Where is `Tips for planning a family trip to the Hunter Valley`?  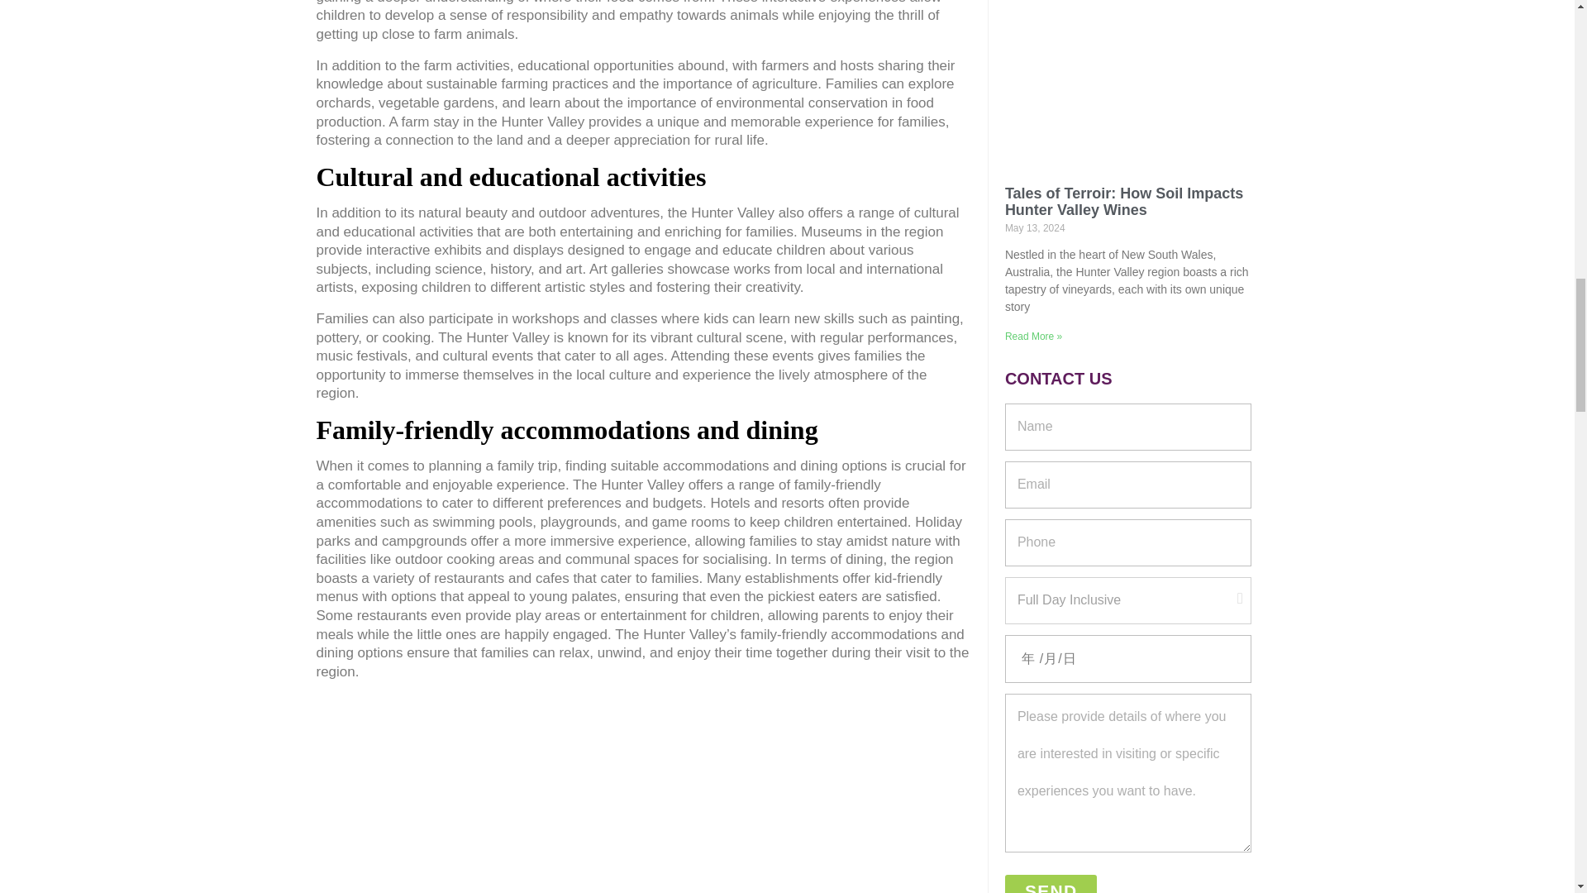
Tips for planning a family trip to the Hunter Valley is located at coordinates (643, 797).